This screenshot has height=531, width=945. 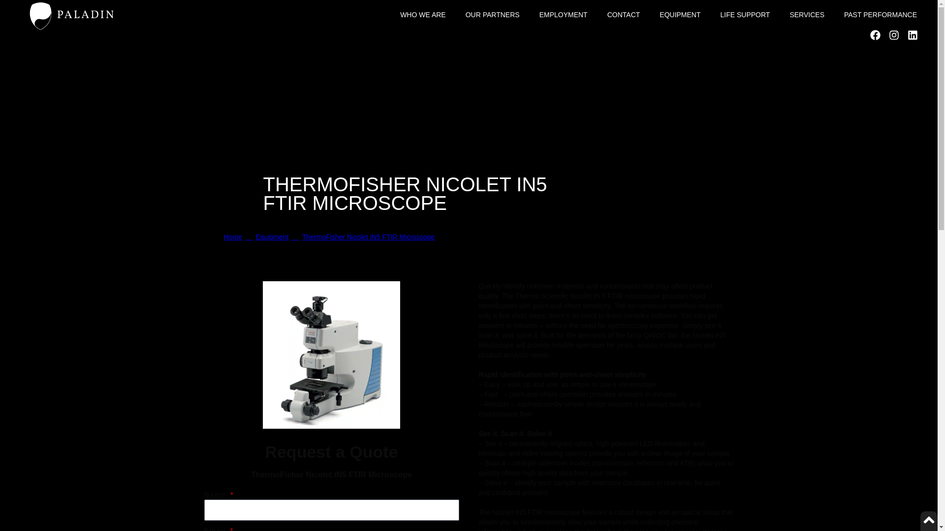 What do you see at coordinates (894, 35) in the screenshot?
I see `Instagram` at bounding box center [894, 35].